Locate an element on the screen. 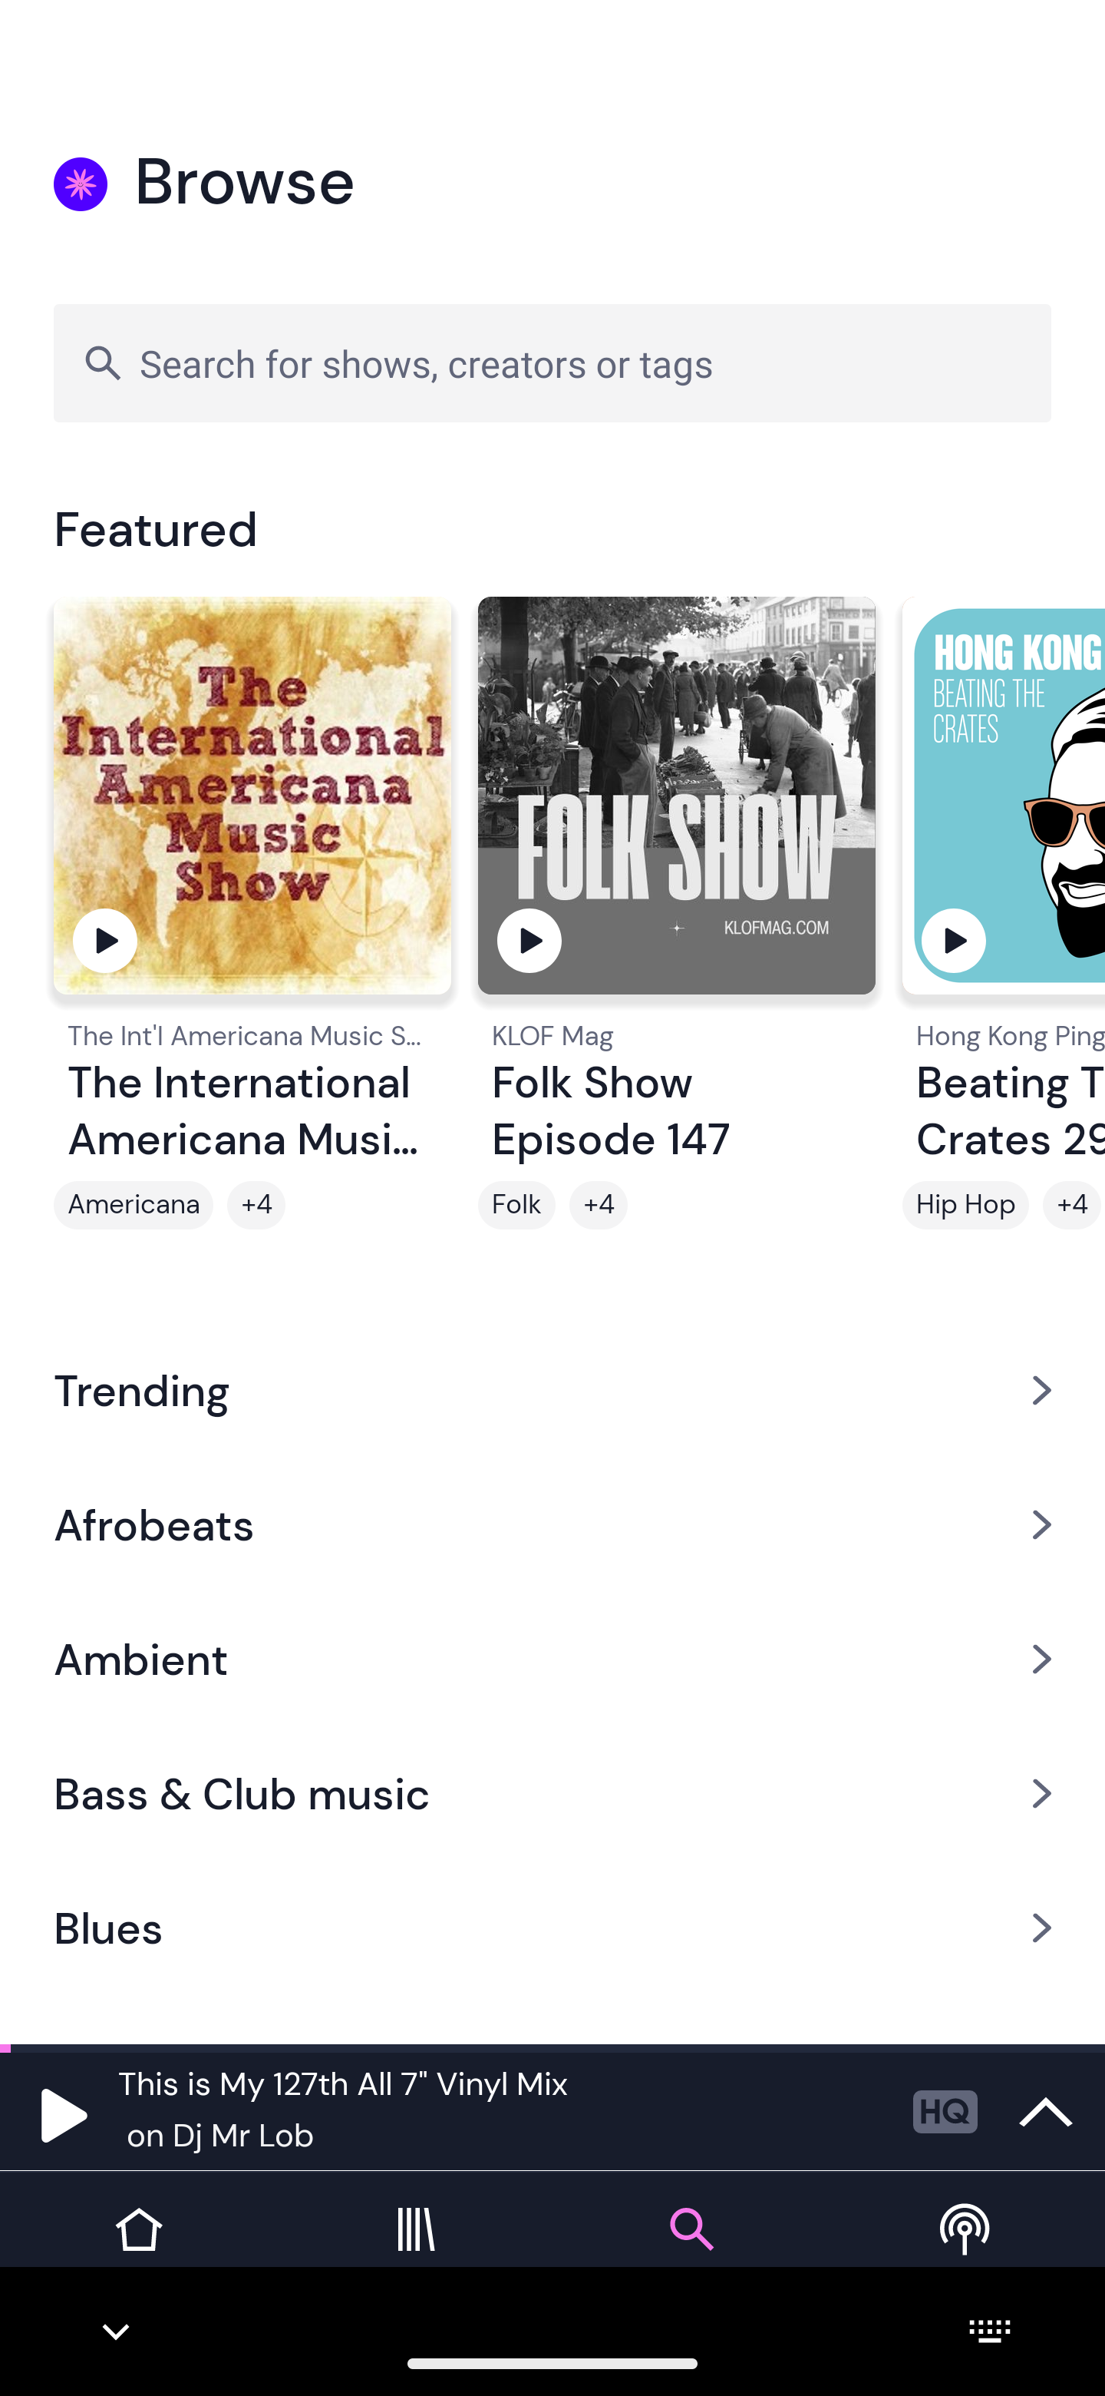  Afrobeats is located at coordinates (552, 1524).